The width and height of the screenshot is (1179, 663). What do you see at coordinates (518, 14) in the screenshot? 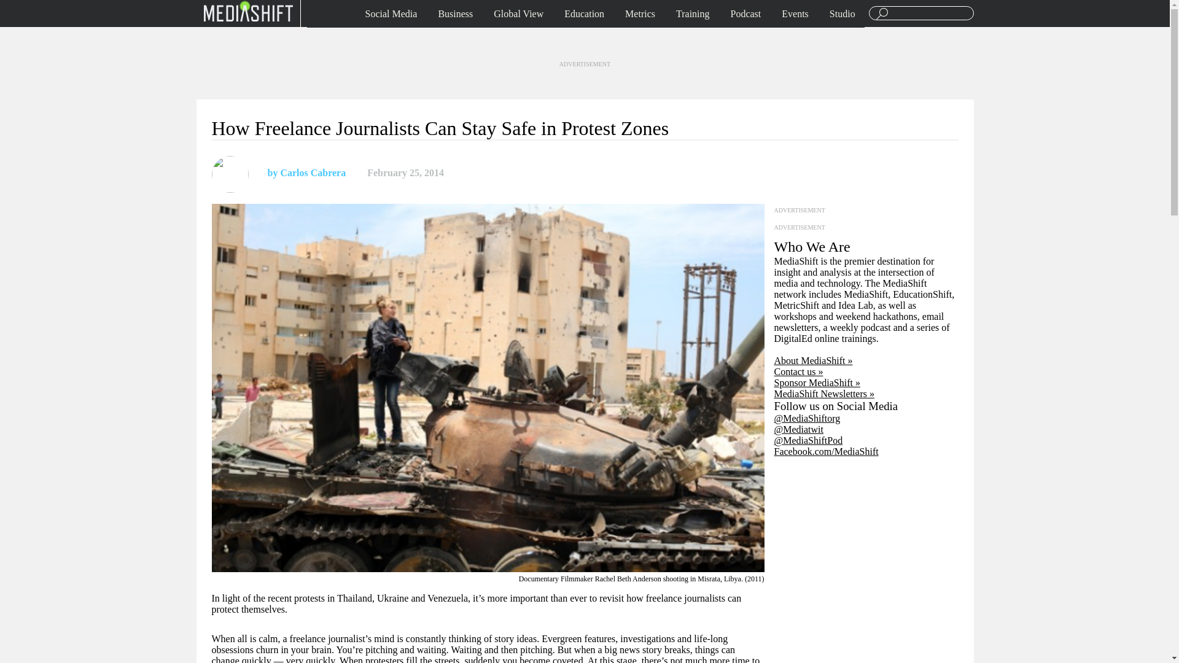
I see `Global View` at bounding box center [518, 14].